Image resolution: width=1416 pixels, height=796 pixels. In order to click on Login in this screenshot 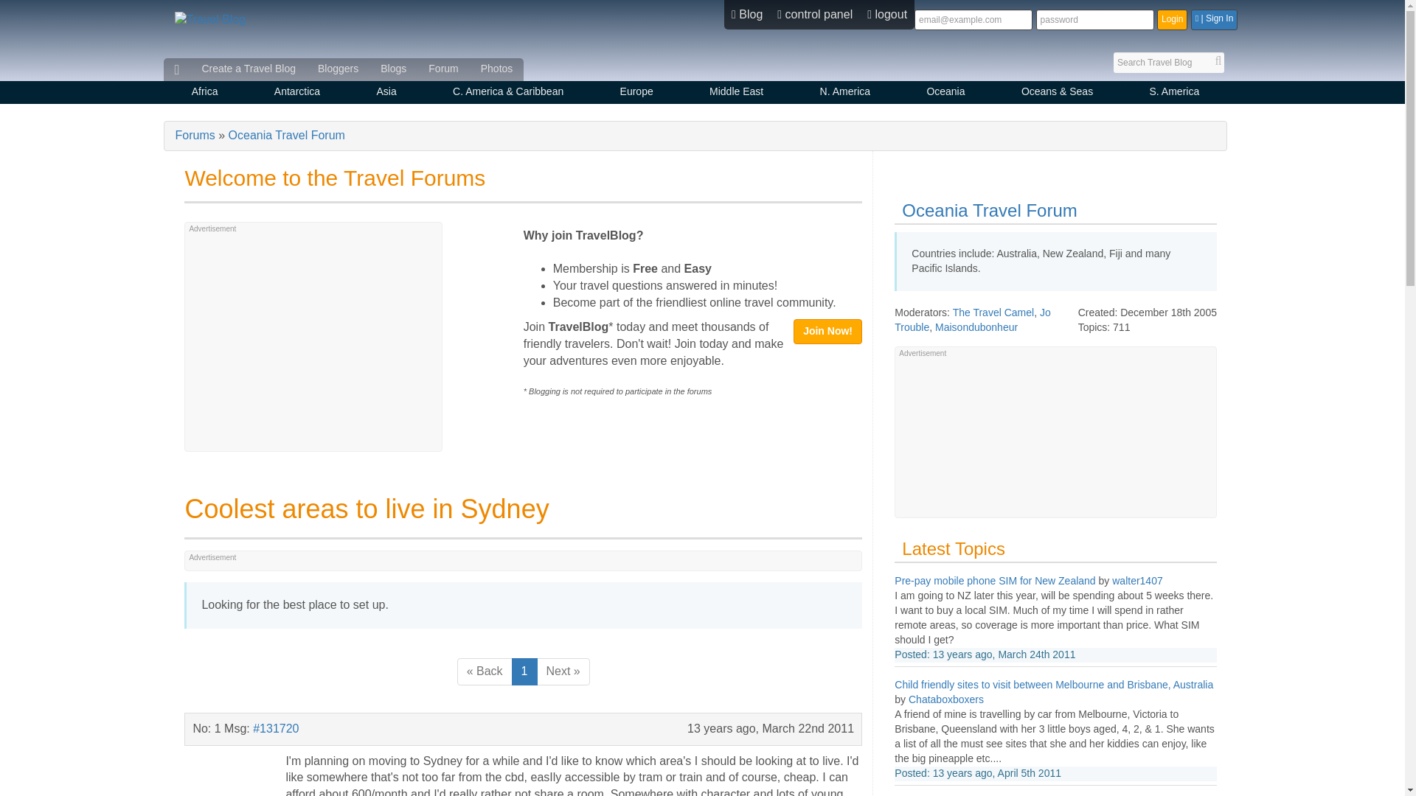, I will do `click(1172, 19)`.